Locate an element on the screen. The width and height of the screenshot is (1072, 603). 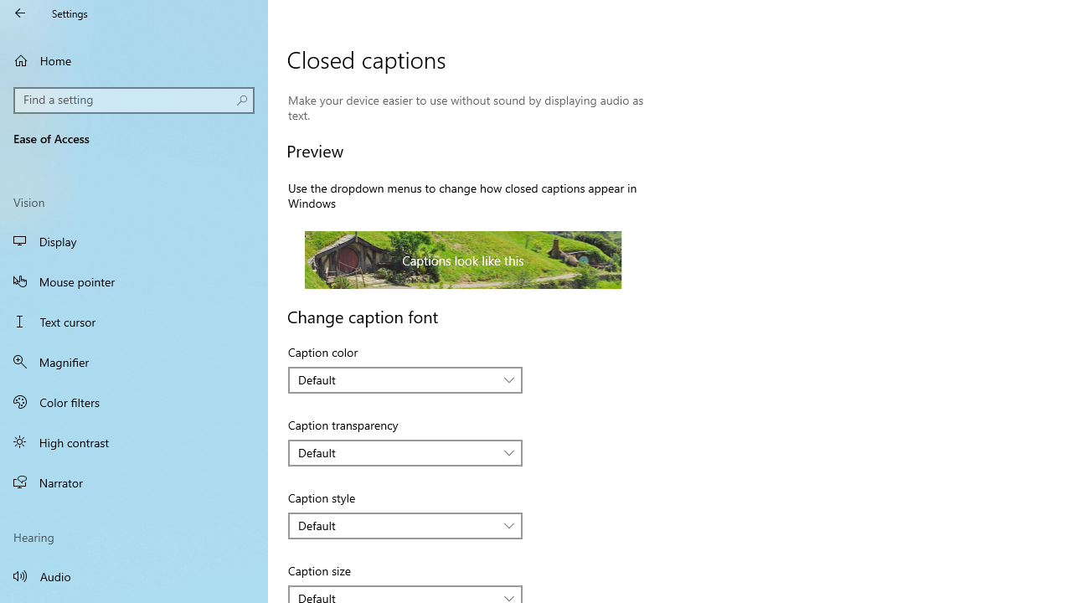
Caption color is located at coordinates (405, 380).